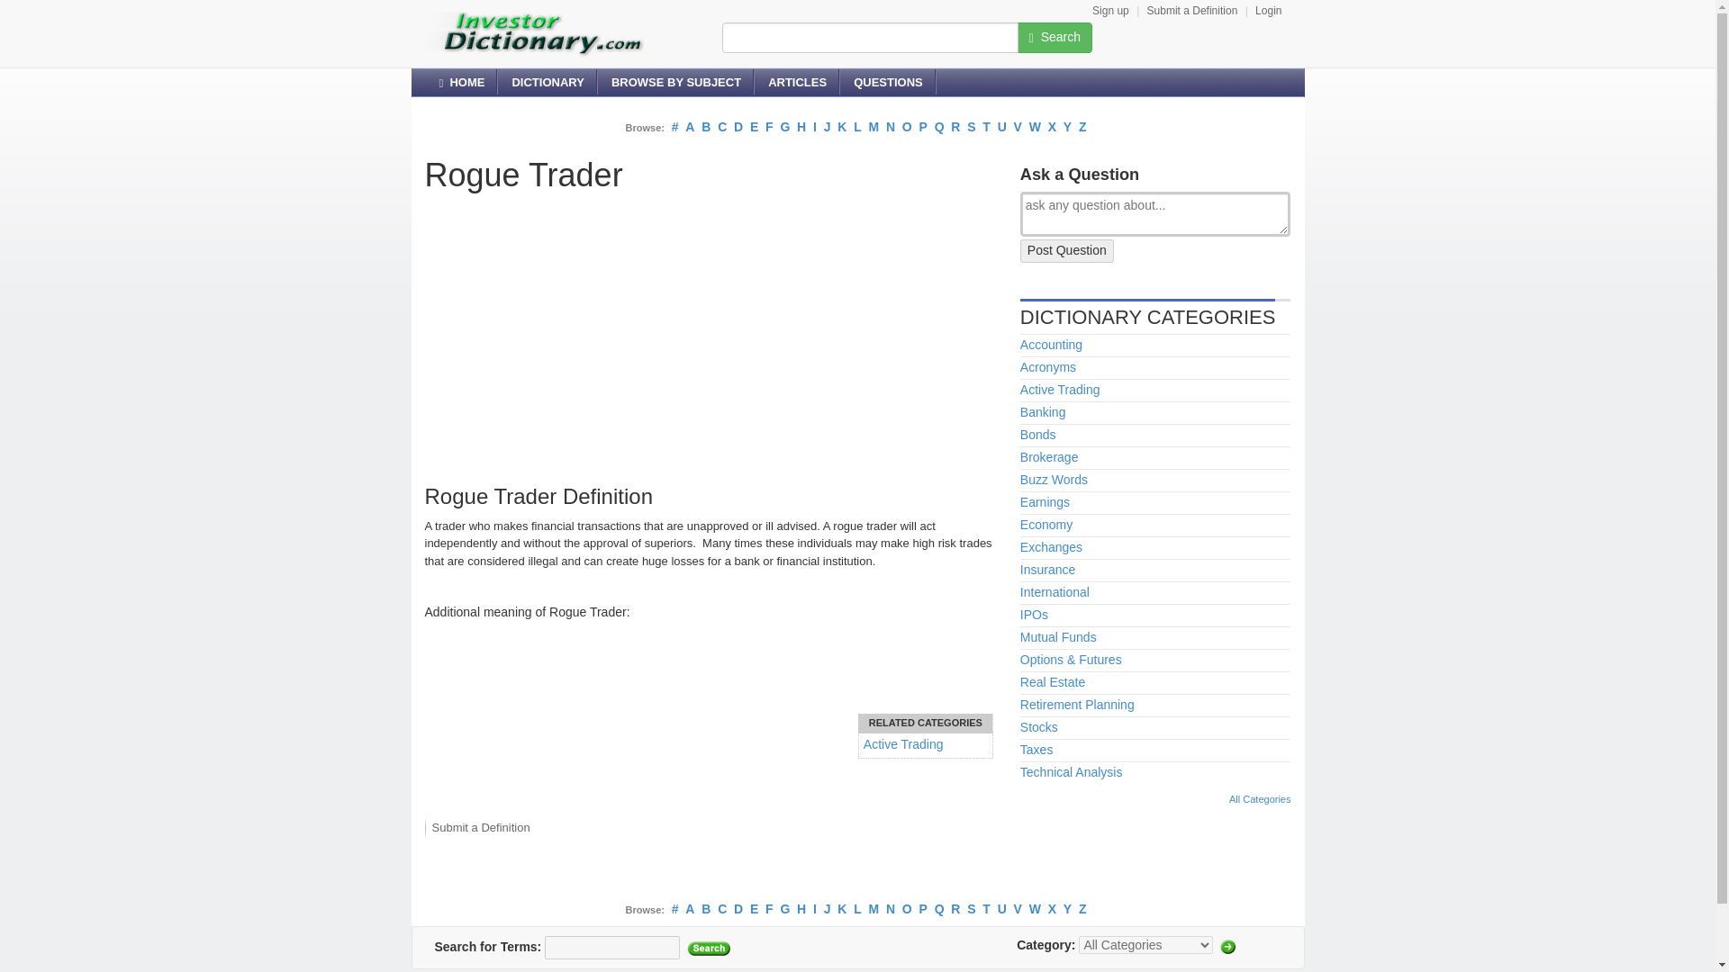 This screenshot has height=972, width=1729. Describe the element at coordinates (828, 126) in the screenshot. I see `J` at that location.